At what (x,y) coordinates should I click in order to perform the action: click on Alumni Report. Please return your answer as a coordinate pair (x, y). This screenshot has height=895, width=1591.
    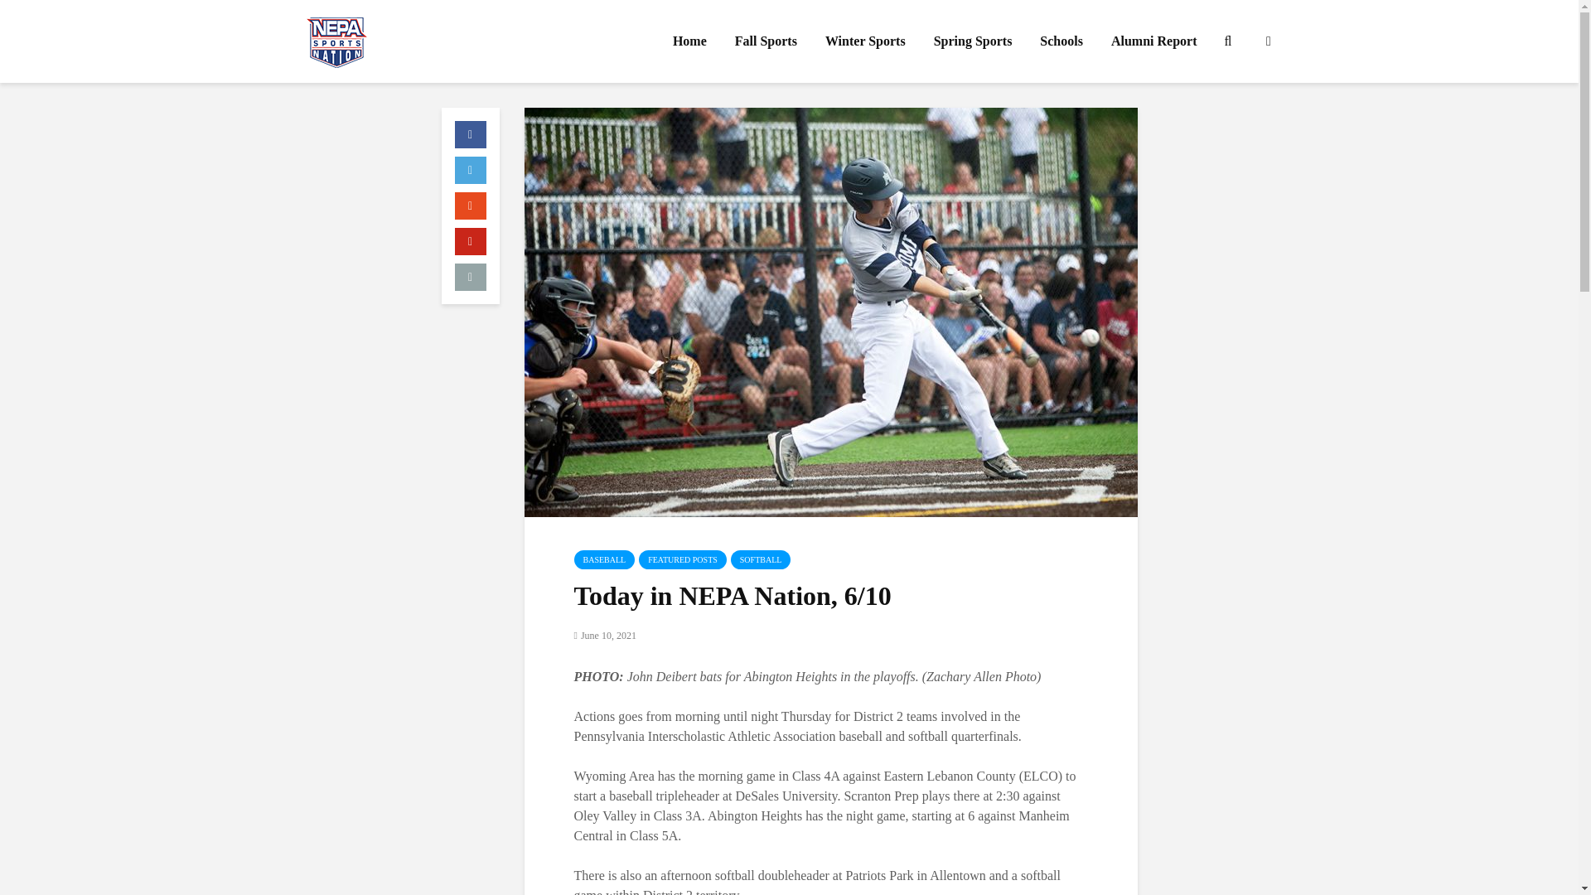
    Looking at the image, I should click on (1153, 41).